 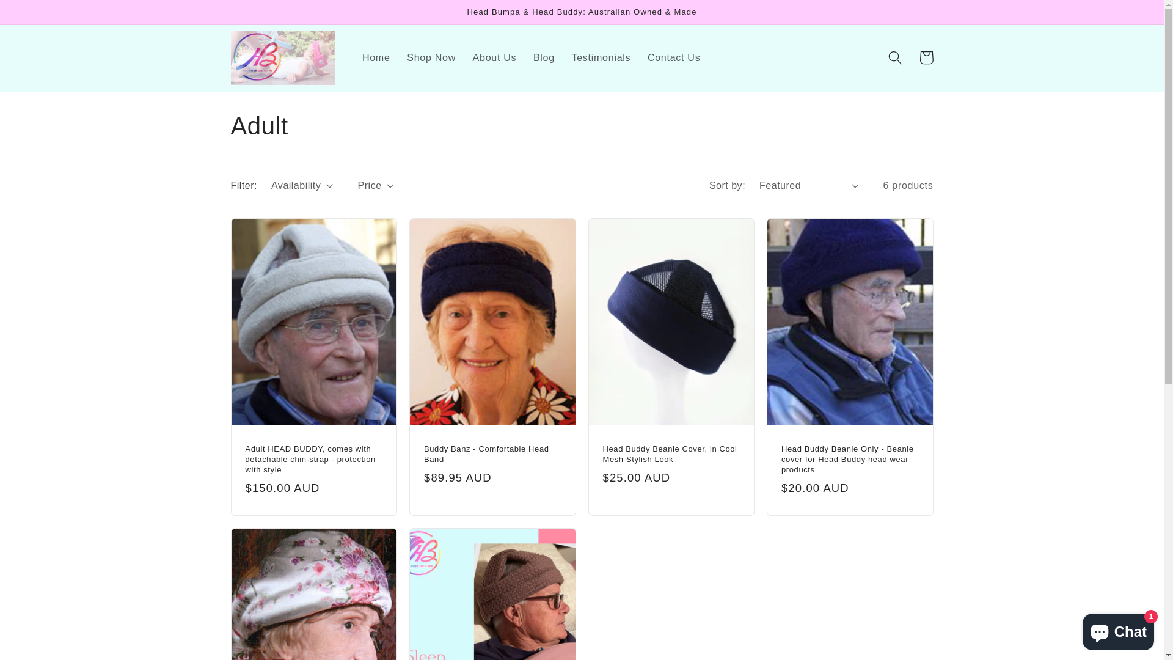 I want to click on Cart, so click(x=926, y=57).